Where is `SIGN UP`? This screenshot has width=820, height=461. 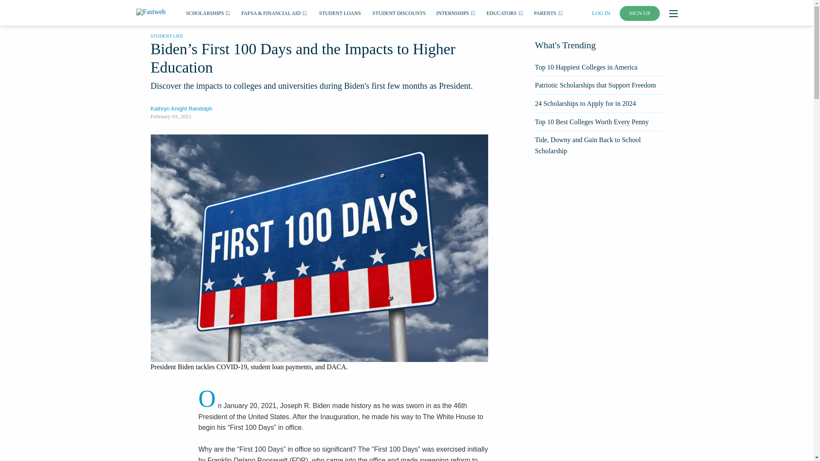
SIGN UP is located at coordinates (640, 13).